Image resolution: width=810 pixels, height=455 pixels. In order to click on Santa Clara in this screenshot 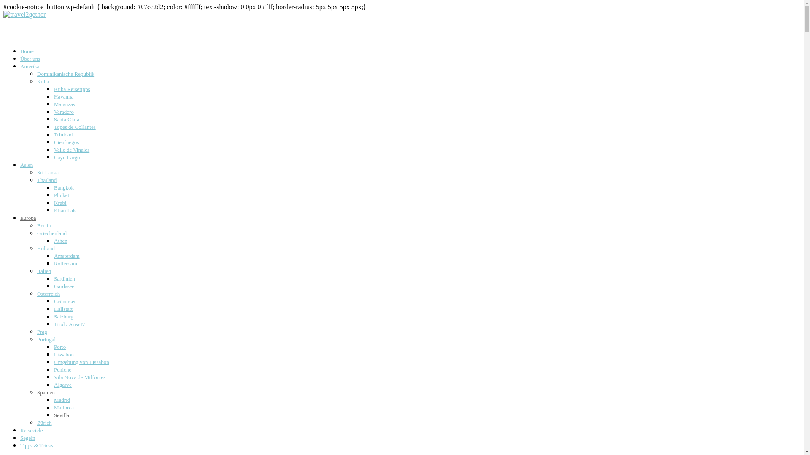, I will do `click(67, 120)`.